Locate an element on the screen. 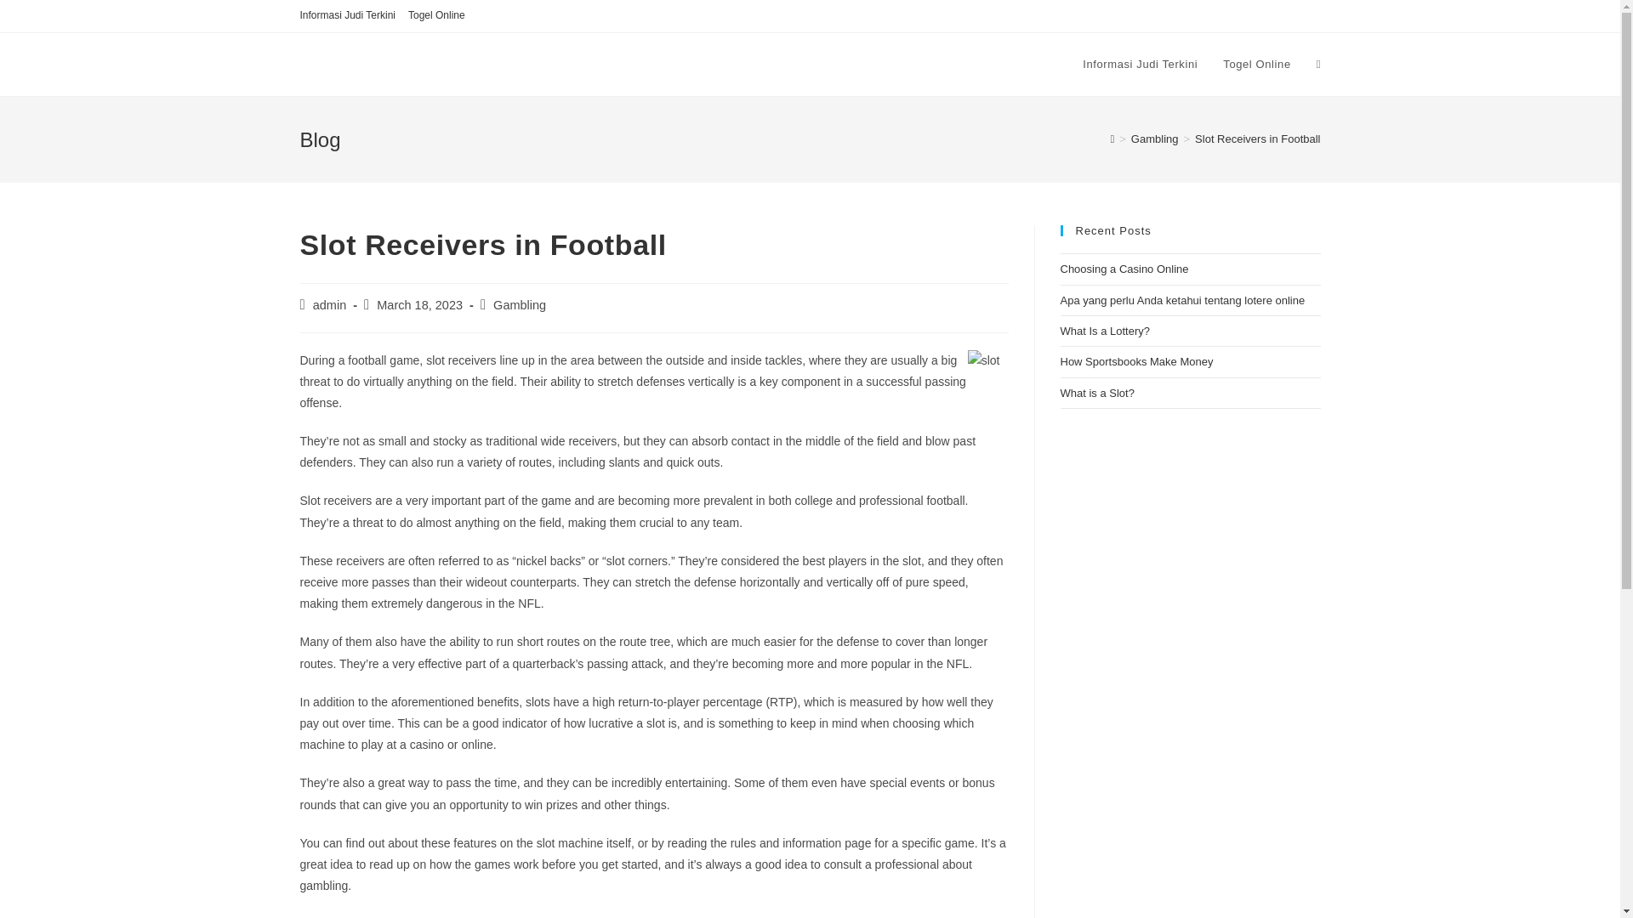  What Is a Lottery? is located at coordinates (1104, 331).